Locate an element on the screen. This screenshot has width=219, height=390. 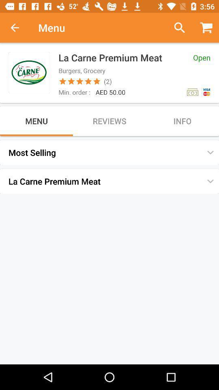
click item to the right of menu icon is located at coordinates (176, 28).